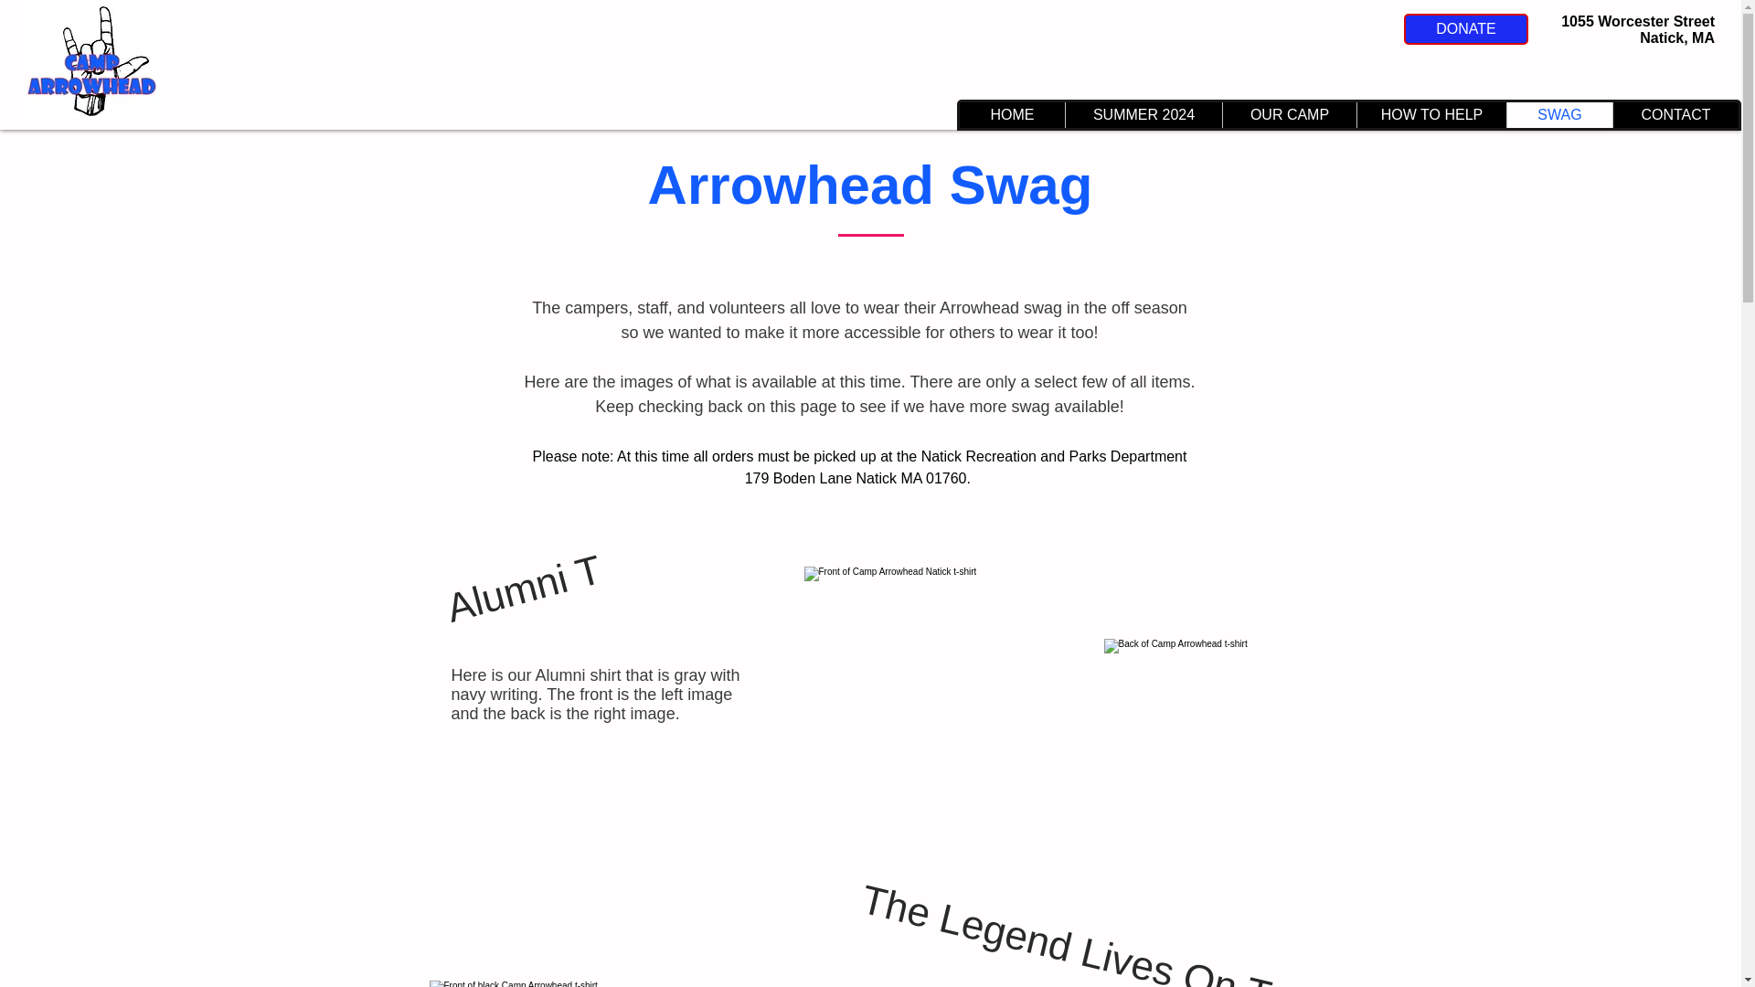 Image resolution: width=1755 pixels, height=987 pixels. What do you see at coordinates (1013, 115) in the screenshot?
I see `HOME` at bounding box center [1013, 115].